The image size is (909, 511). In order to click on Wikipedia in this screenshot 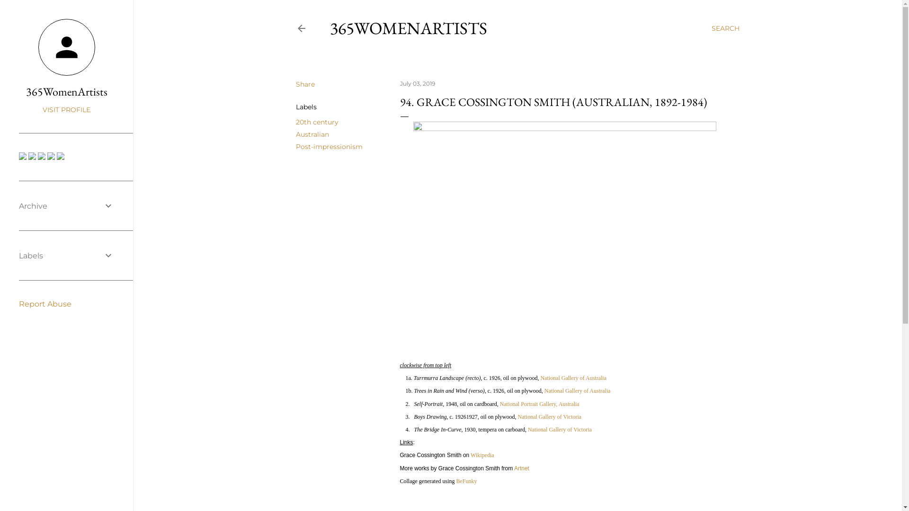, I will do `click(482, 455)`.